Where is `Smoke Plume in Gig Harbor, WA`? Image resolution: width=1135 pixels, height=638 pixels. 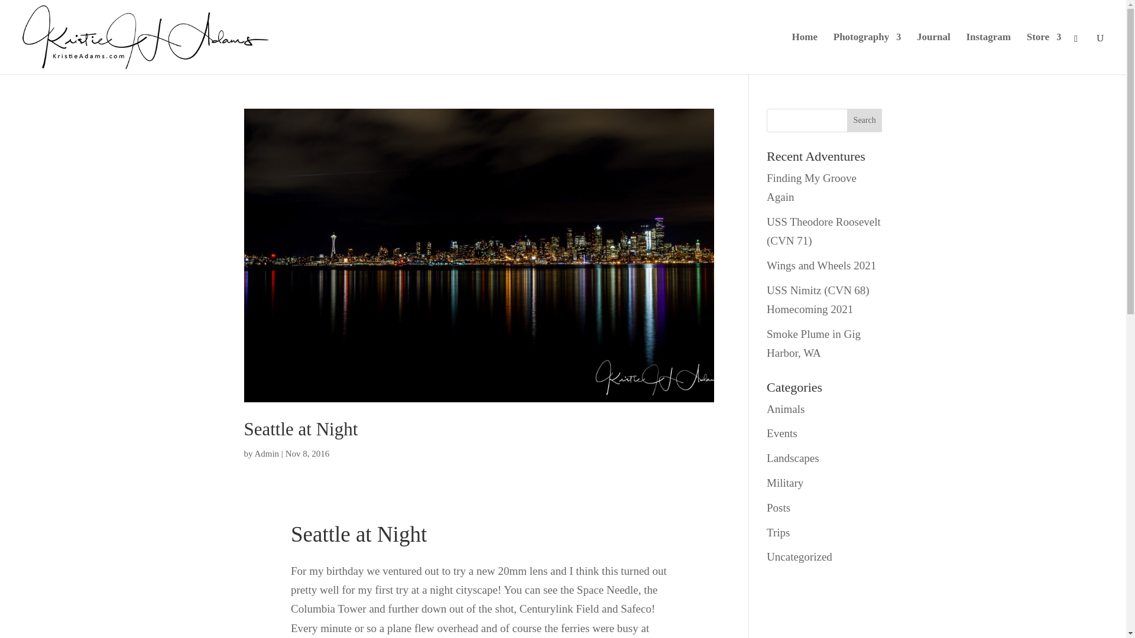 Smoke Plume in Gig Harbor, WA is located at coordinates (813, 344).